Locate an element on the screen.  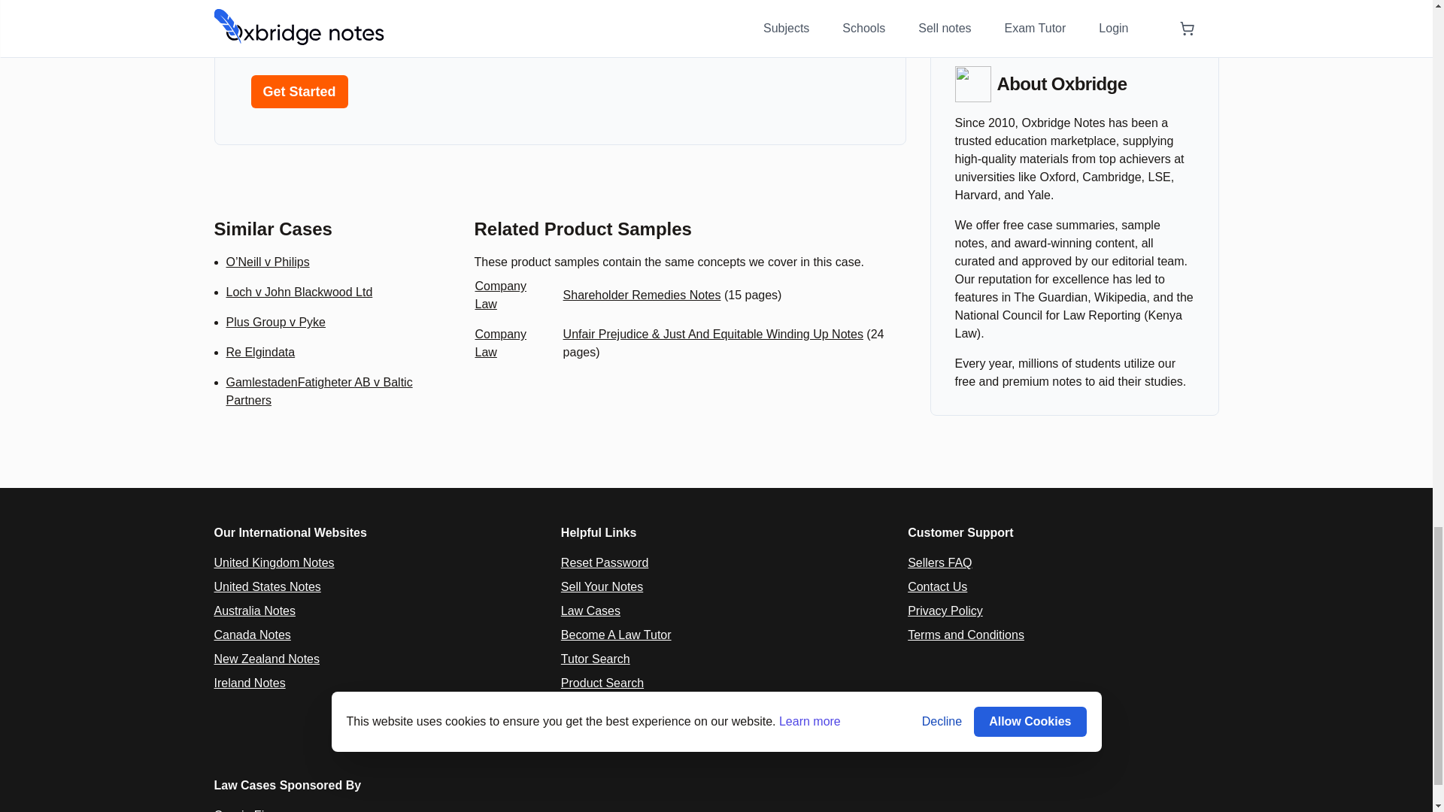
Company Law is located at coordinates (499, 343).